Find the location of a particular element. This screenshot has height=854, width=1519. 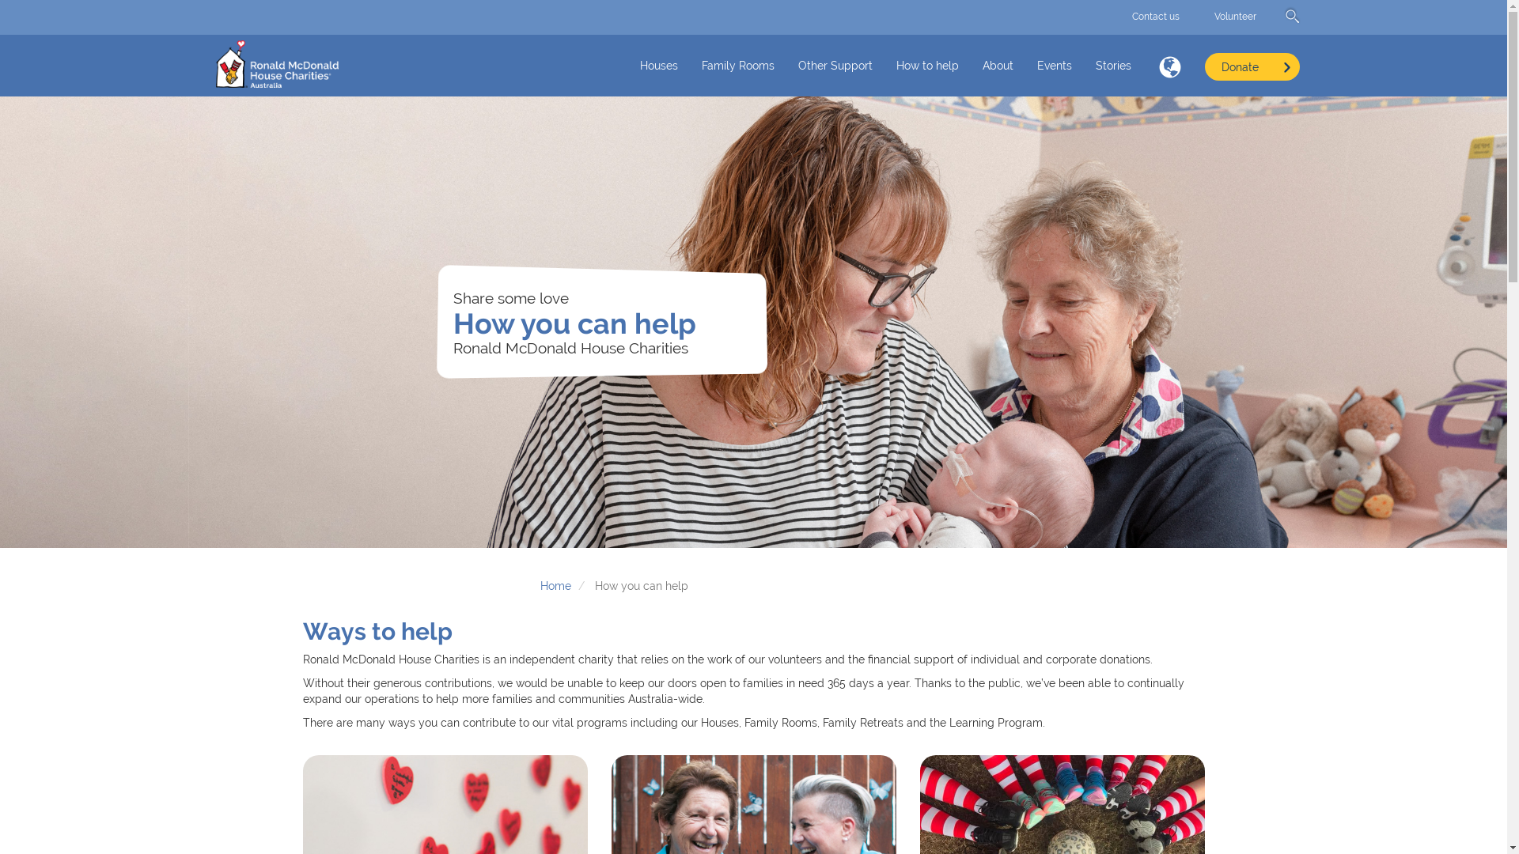

Home is located at coordinates (555, 586).